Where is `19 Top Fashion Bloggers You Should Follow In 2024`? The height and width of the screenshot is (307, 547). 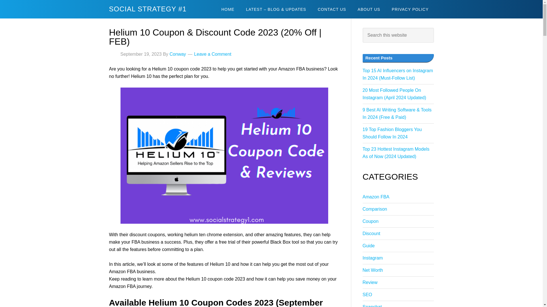
19 Top Fashion Bloggers You Should Follow In 2024 is located at coordinates (392, 133).